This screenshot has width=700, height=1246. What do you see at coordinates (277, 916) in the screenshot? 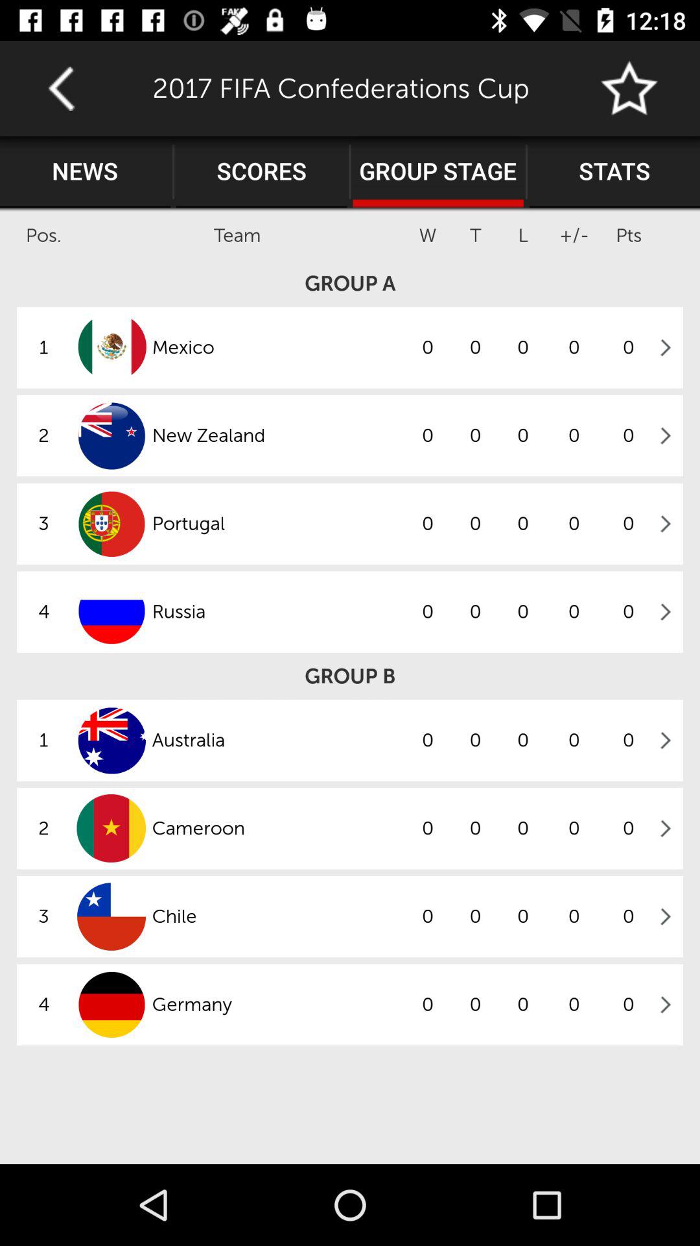
I see `press the item next to 0 icon` at bounding box center [277, 916].